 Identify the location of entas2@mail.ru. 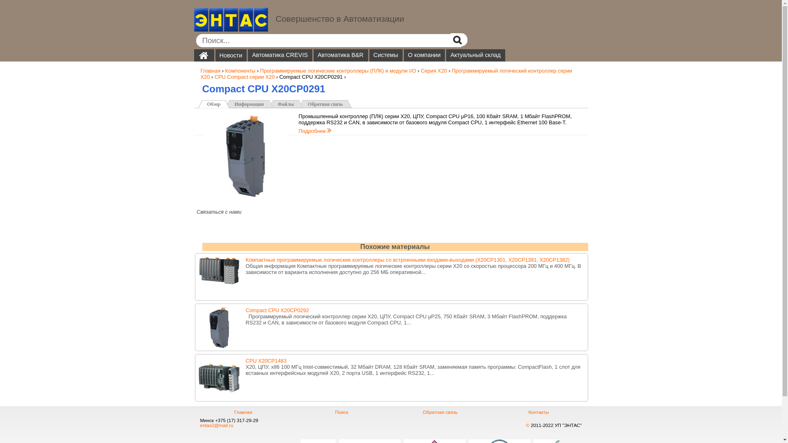
(217, 425).